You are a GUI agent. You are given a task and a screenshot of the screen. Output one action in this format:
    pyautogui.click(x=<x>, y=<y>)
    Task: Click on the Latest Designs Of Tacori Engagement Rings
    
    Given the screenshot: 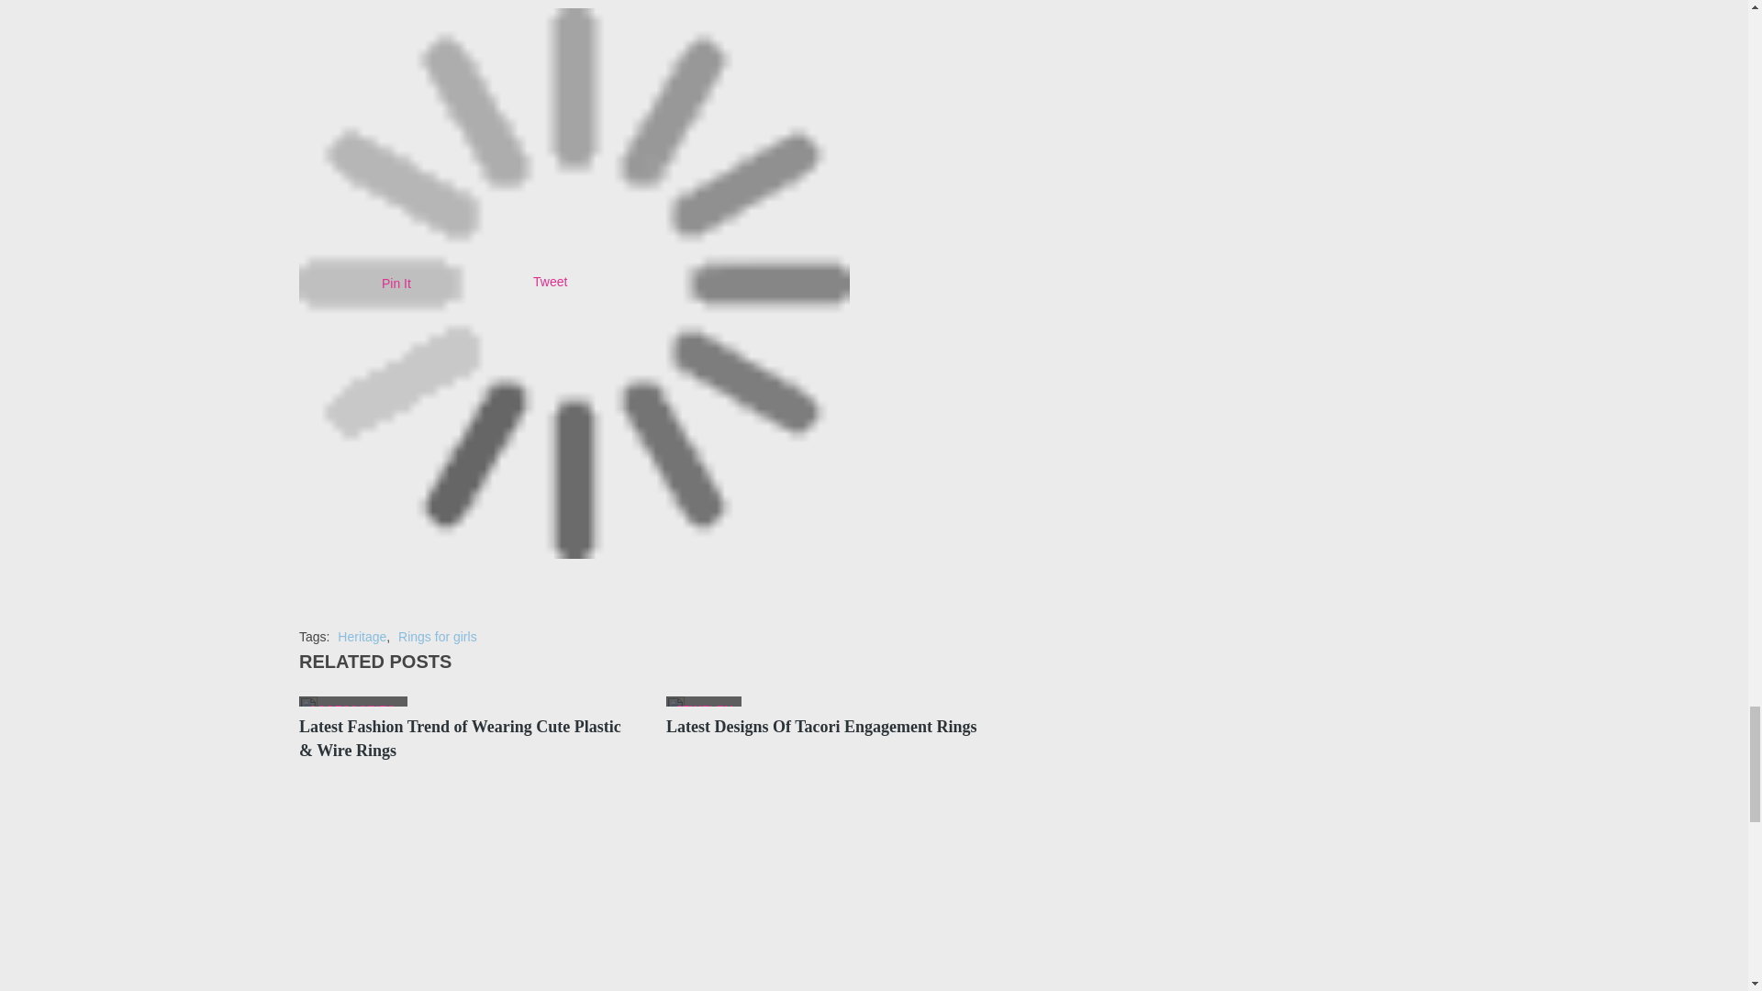 What is the action you would take?
    pyautogui.click(x=821, y=727)
    